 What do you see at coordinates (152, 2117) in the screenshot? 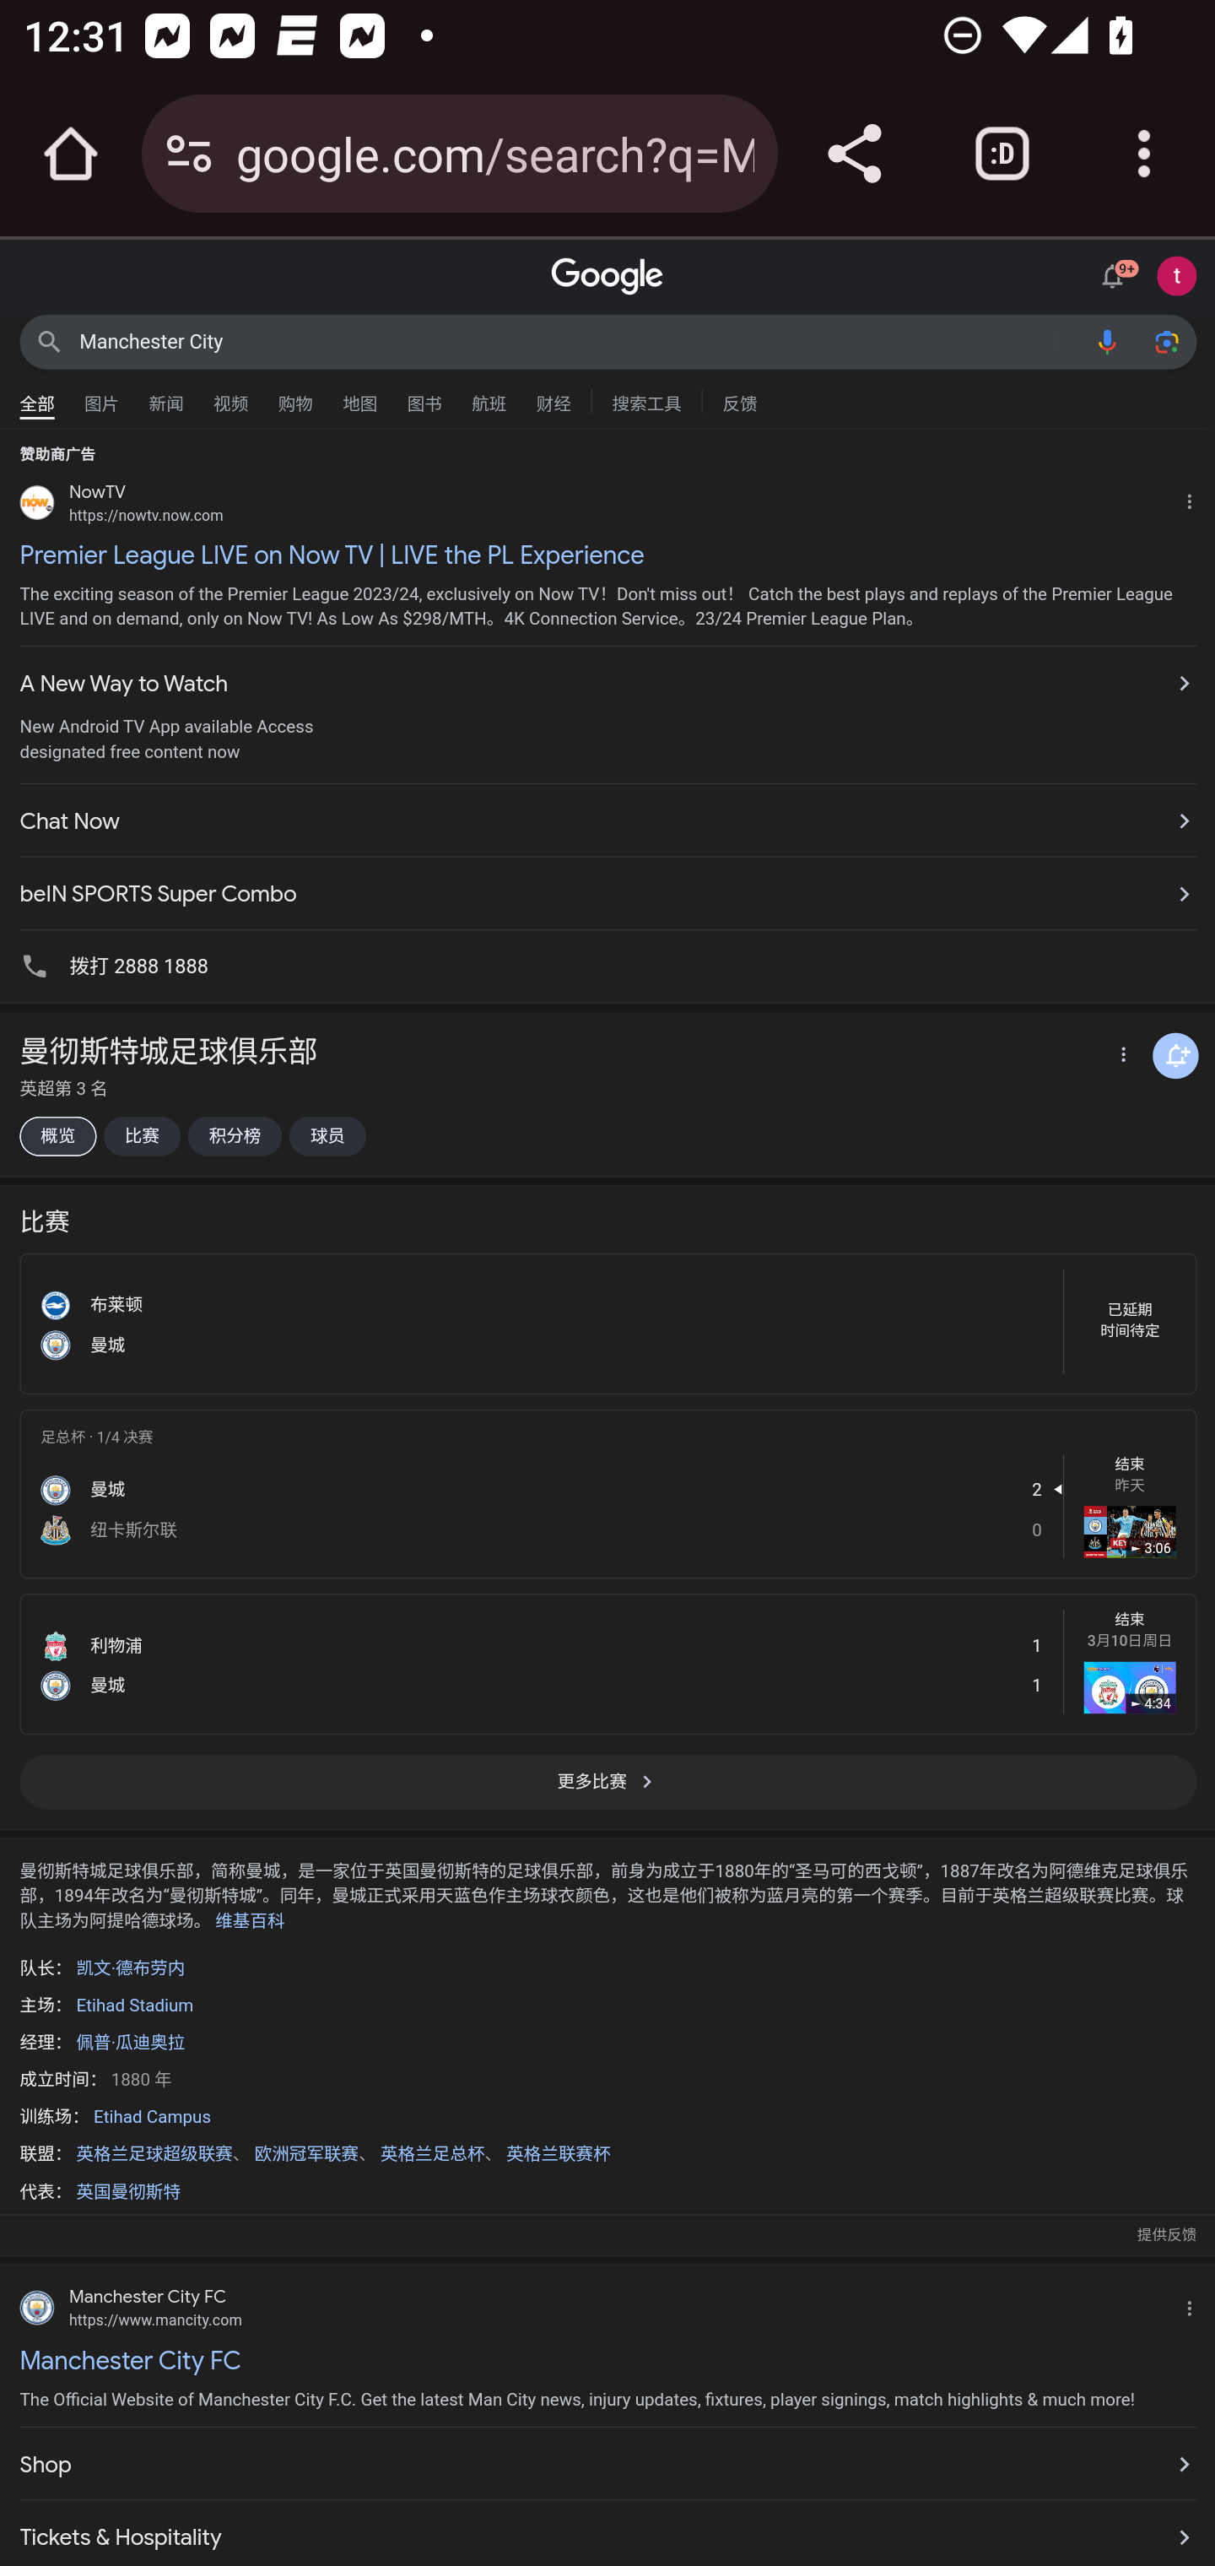
I see `Etihad Campus` at bounding box center [152, 2117].